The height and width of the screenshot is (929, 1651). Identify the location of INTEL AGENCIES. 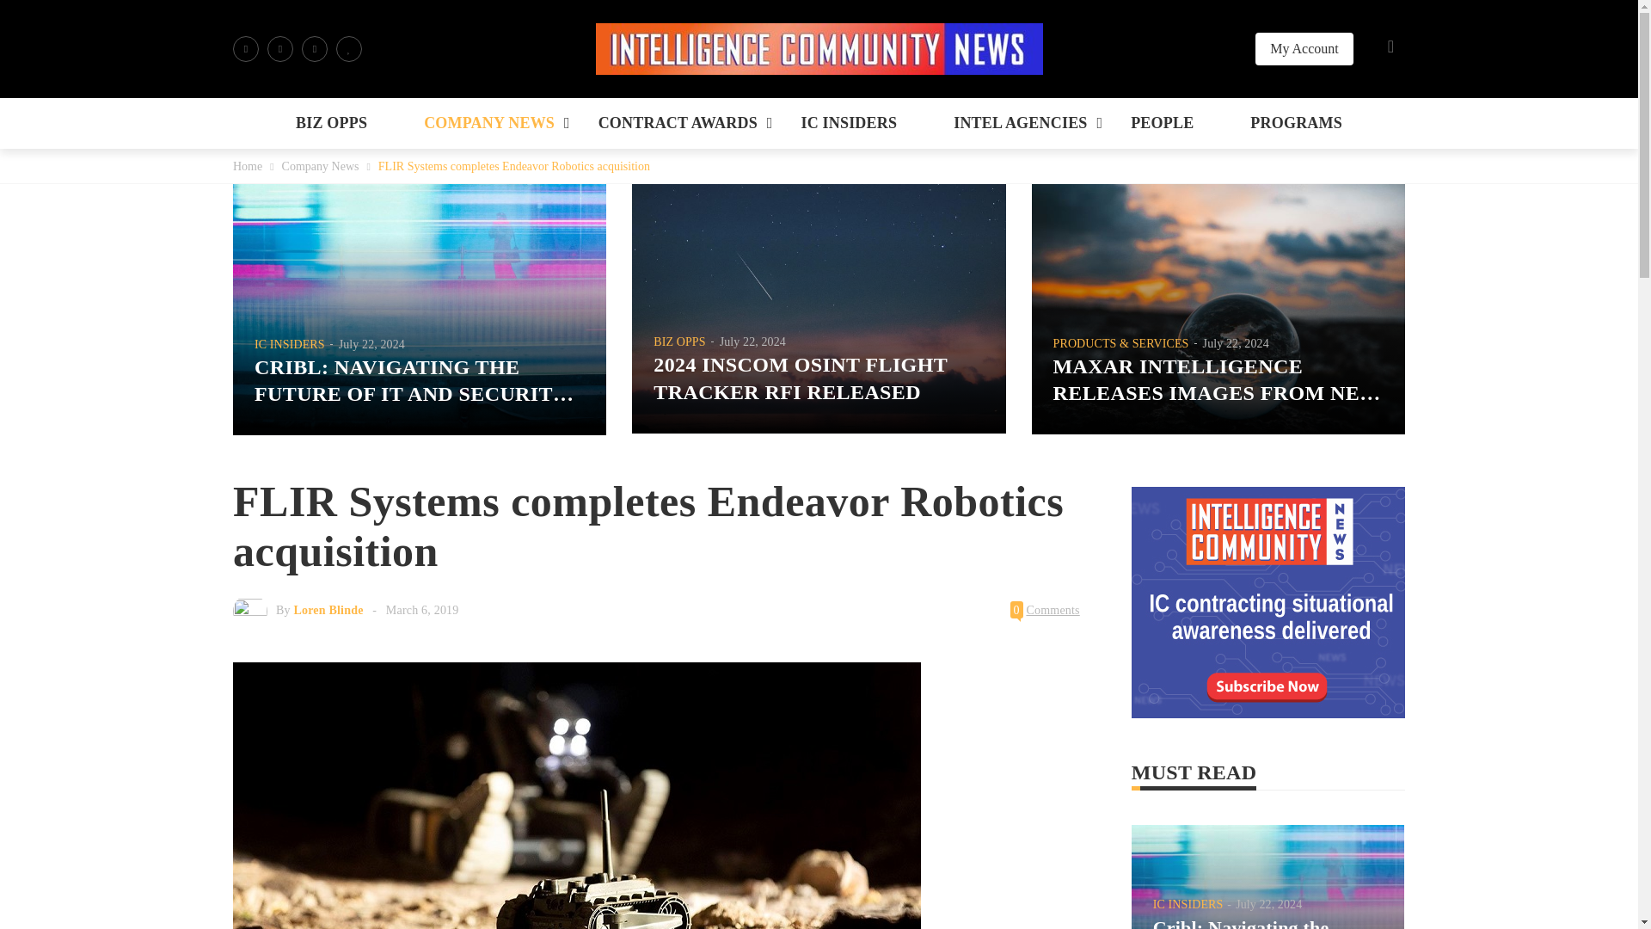
(1020, 123).